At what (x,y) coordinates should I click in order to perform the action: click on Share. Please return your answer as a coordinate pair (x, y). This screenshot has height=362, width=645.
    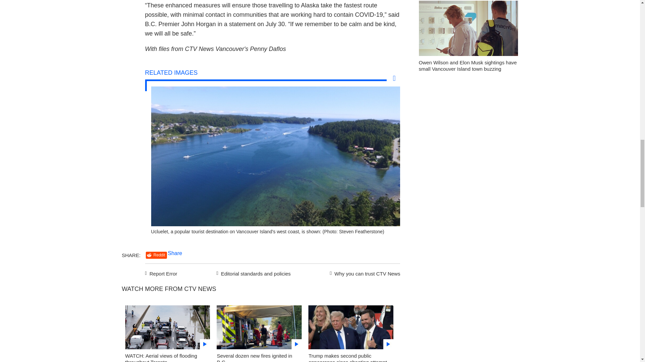
    Looking at the image, I should click on (175, 253).